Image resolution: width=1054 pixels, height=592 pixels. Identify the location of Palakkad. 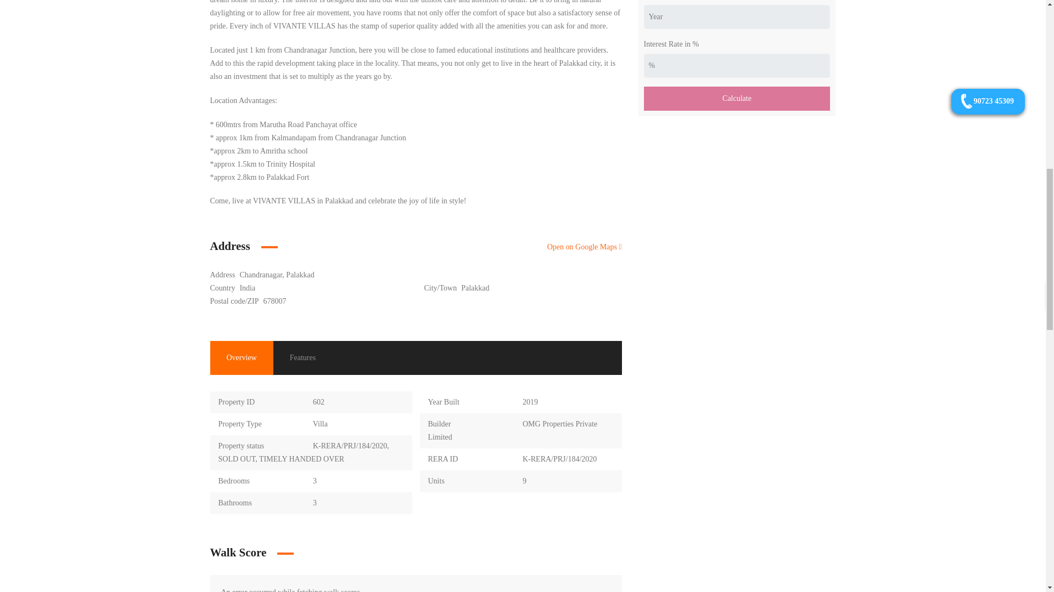
(475, 288).